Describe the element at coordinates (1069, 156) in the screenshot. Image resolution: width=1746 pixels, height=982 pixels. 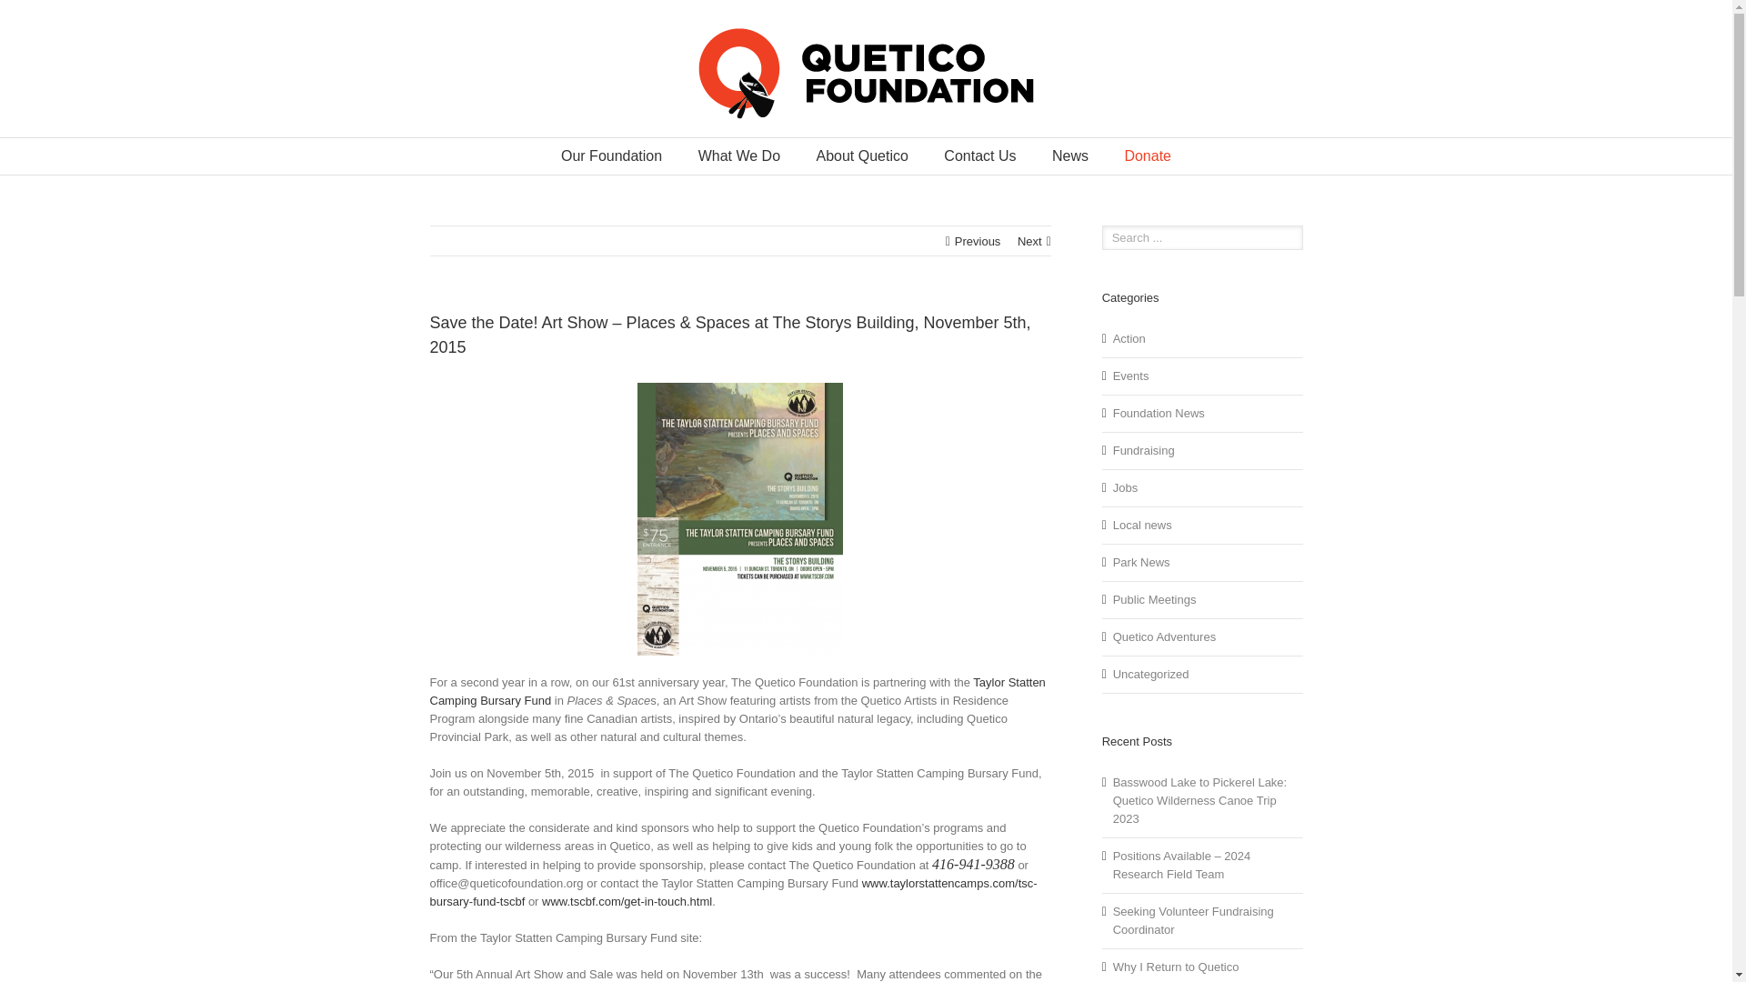
I see `News` at that location.